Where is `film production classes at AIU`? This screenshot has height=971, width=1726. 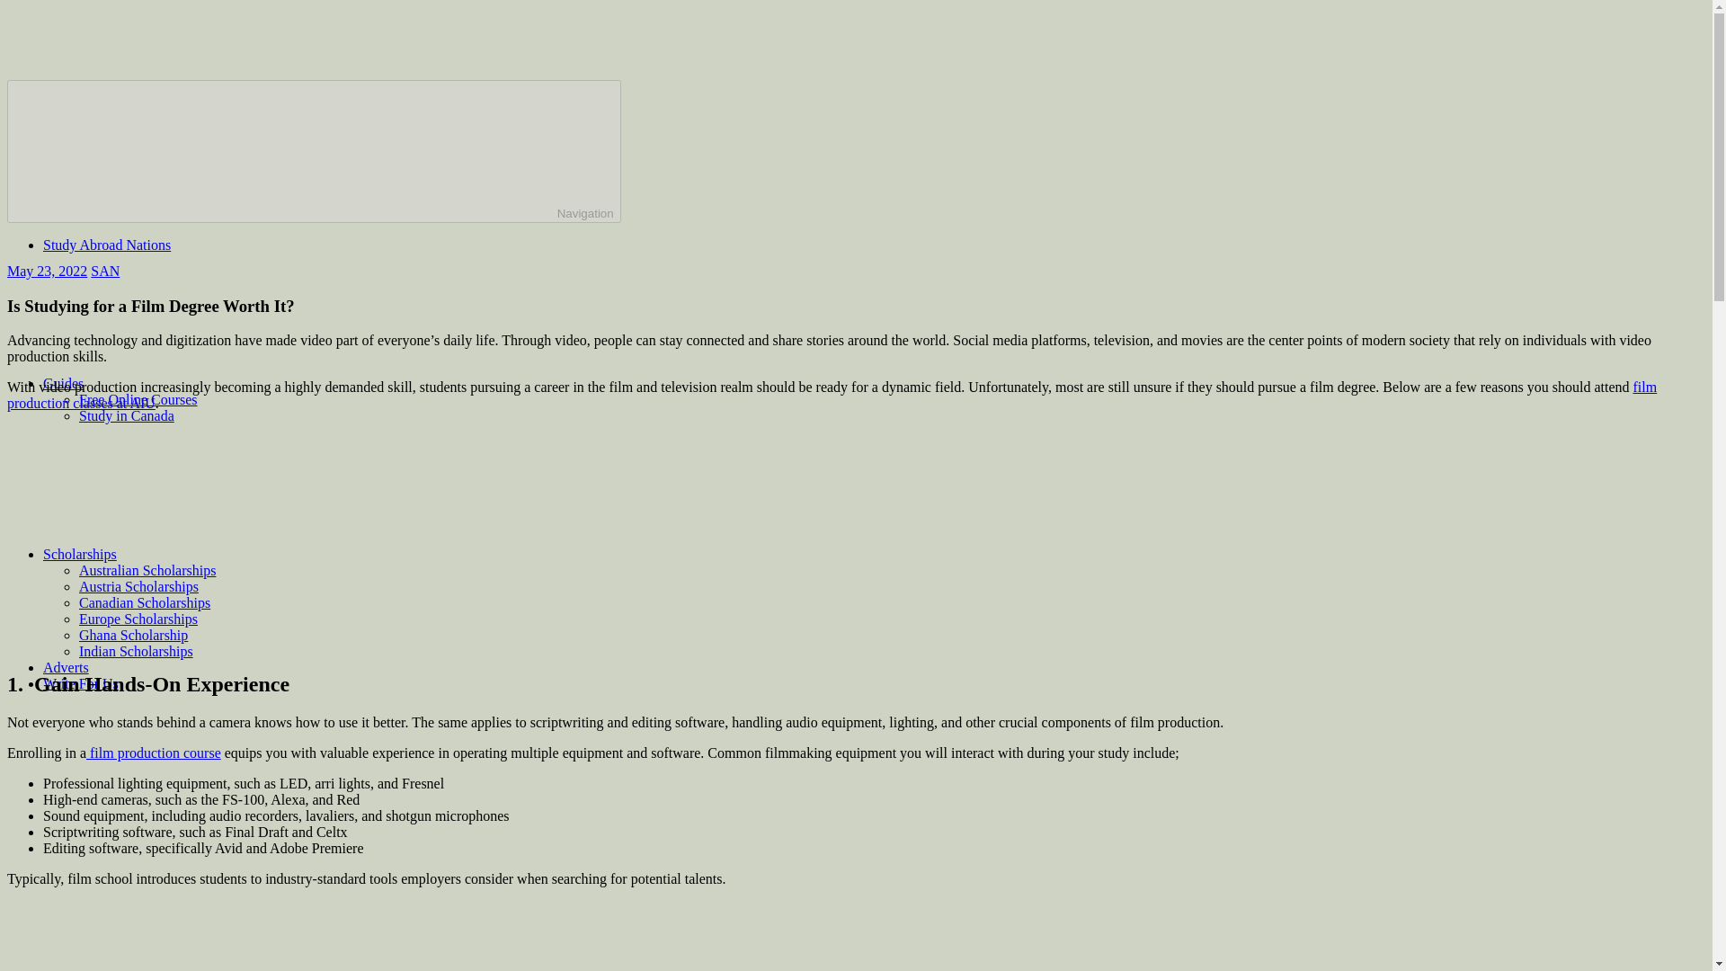
film production classes at AIU is located at coordinates (832, 395).